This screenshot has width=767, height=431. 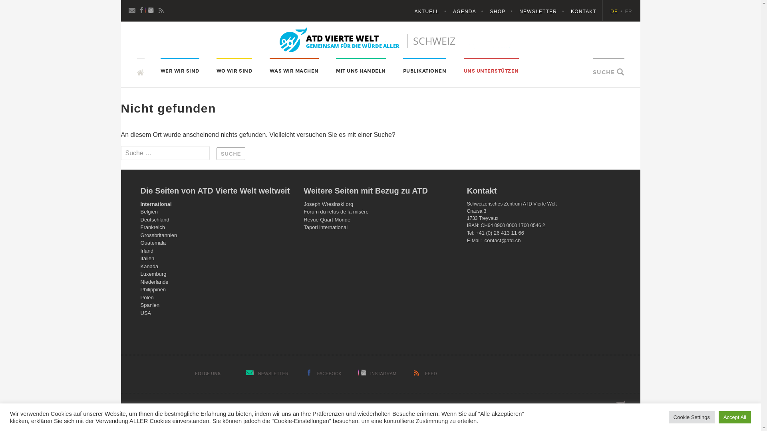 What do you see at coordinates (500, 233) in the screenshot?
I see `+41 (0) 26 413 11 66` at bounding box center [500, 233].